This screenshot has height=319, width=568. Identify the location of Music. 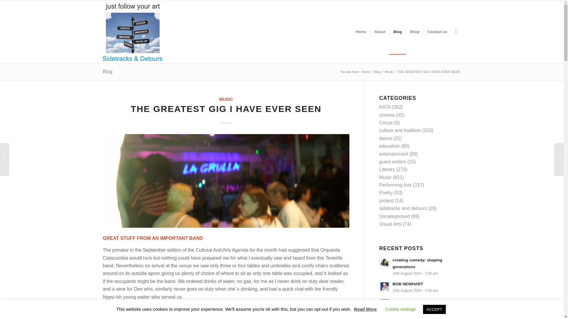
(389, 72).